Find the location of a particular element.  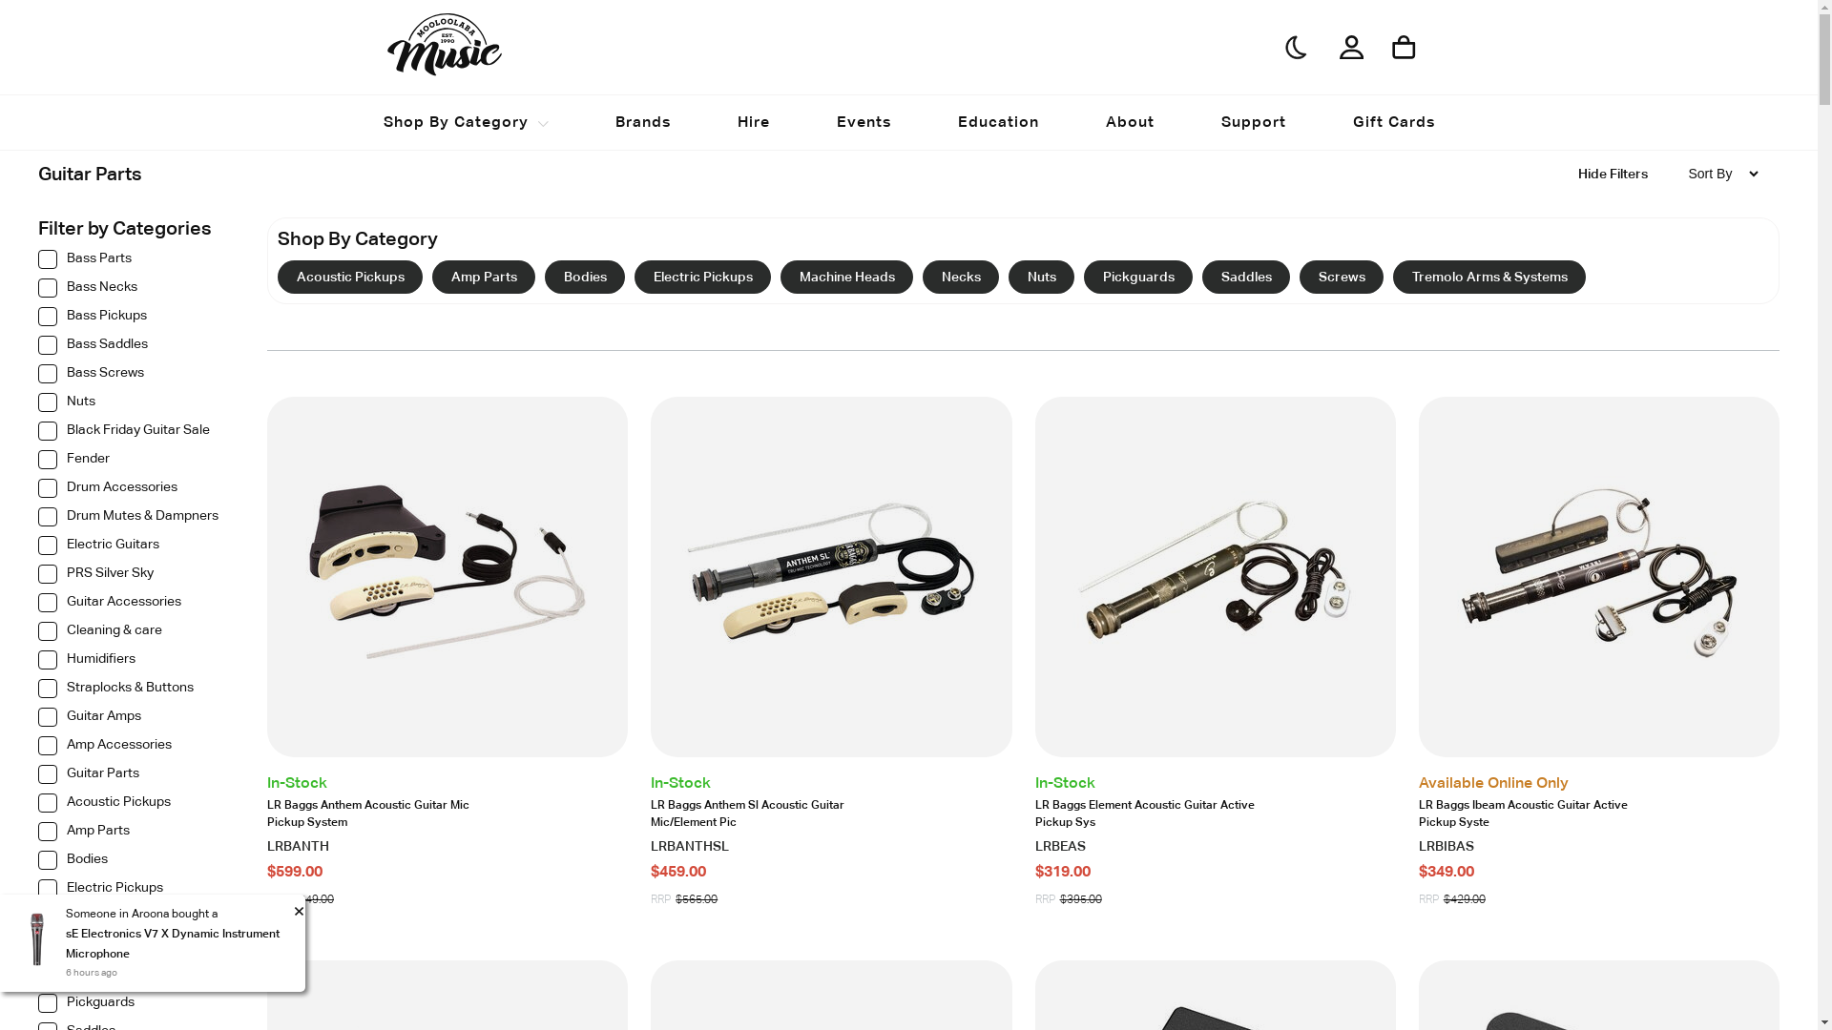

About is located at coordinates (1130, 122).